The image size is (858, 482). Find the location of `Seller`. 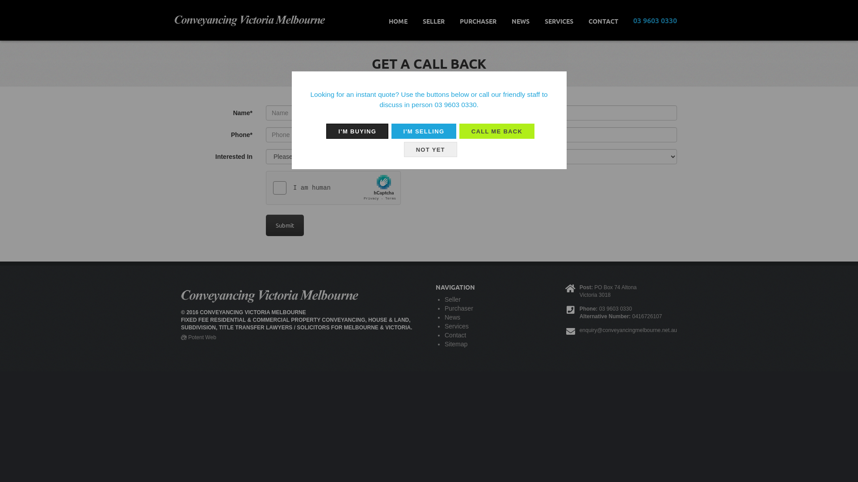

Seller is located at coordinates (452, 299).